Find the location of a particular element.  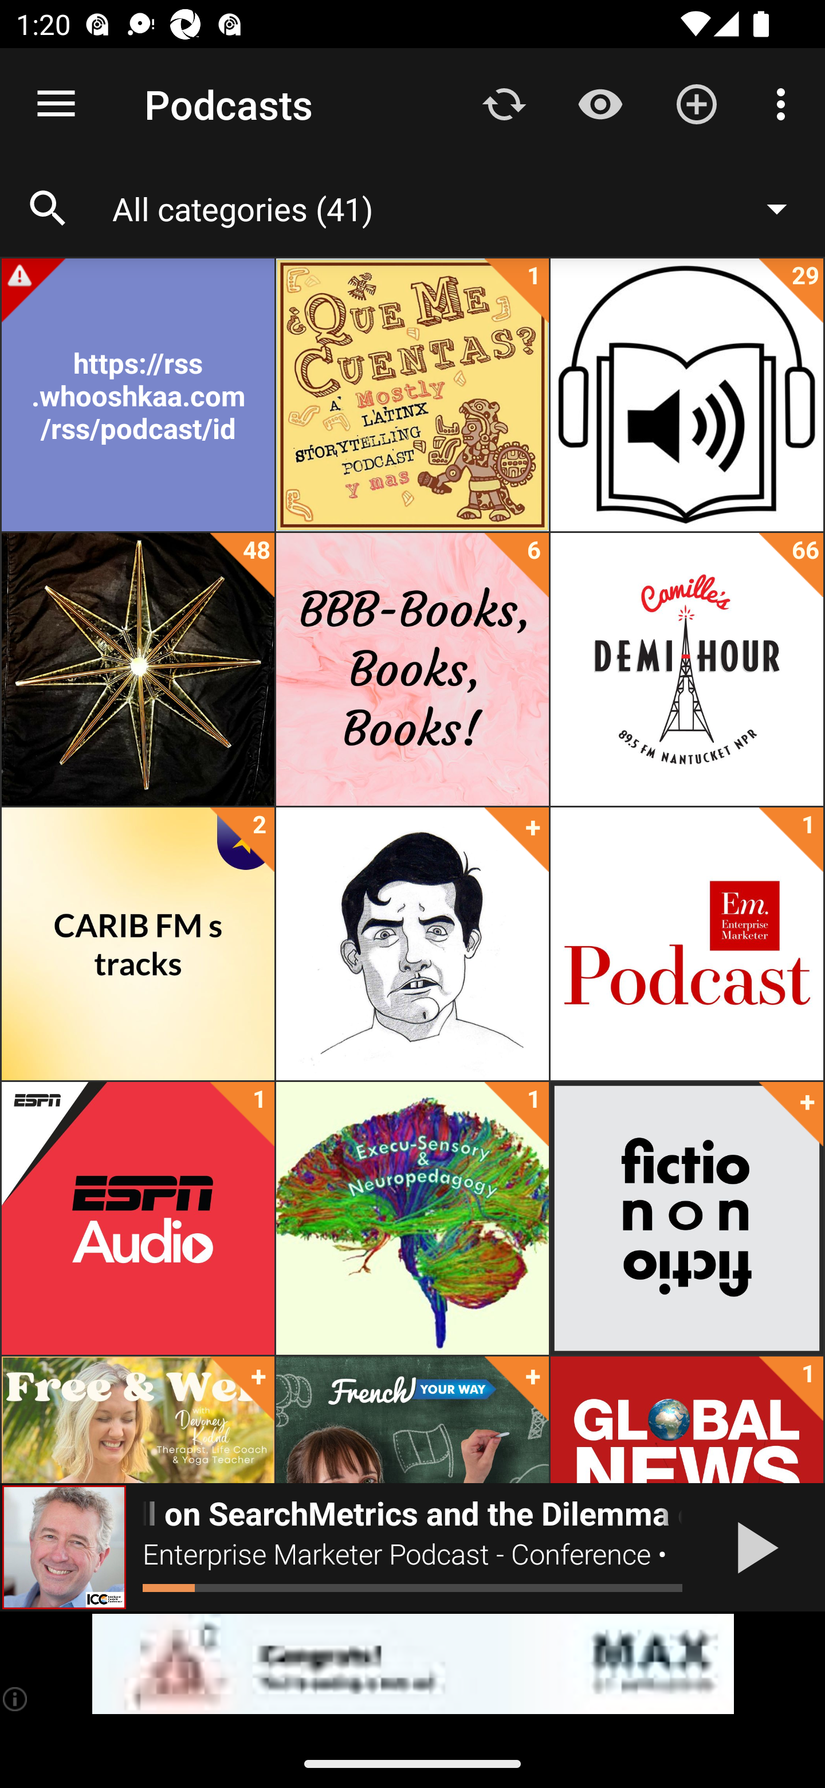

Show / Hide played content is located at coordinates (600, 103).